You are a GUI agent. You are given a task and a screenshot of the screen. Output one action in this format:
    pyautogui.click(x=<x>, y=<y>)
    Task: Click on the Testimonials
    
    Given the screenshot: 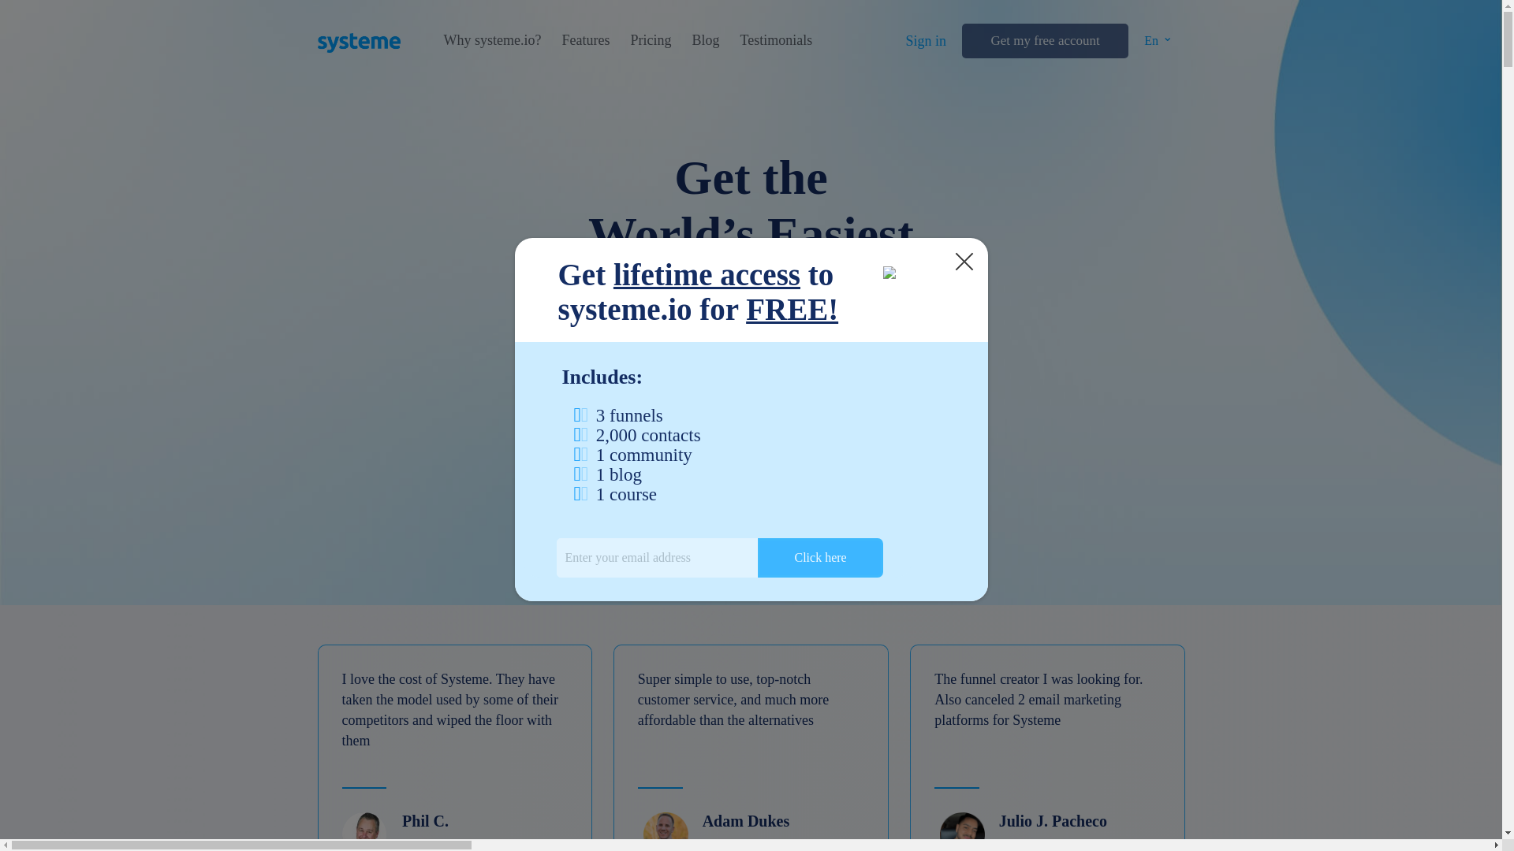 What is the action you would take?
    pyautogui.click(x=1512, y=131)
    